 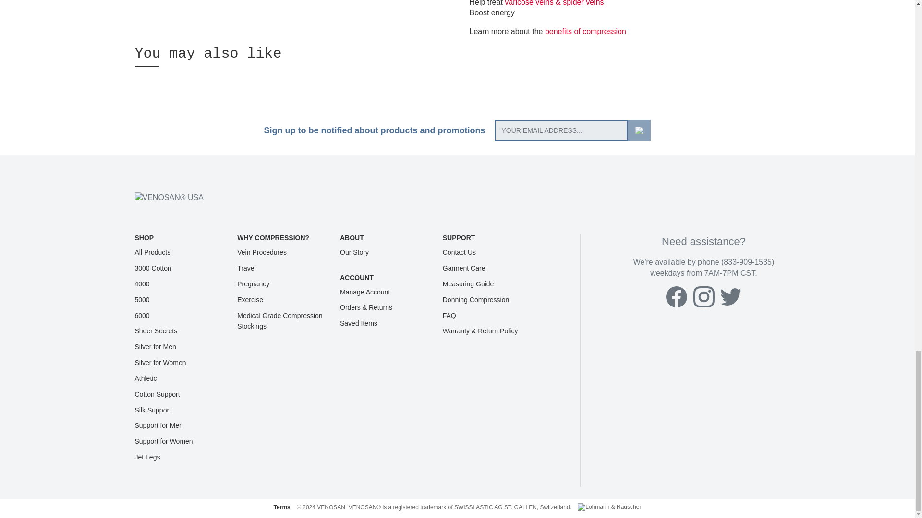 I want to click on Instagram, so click(x=704, y=297).